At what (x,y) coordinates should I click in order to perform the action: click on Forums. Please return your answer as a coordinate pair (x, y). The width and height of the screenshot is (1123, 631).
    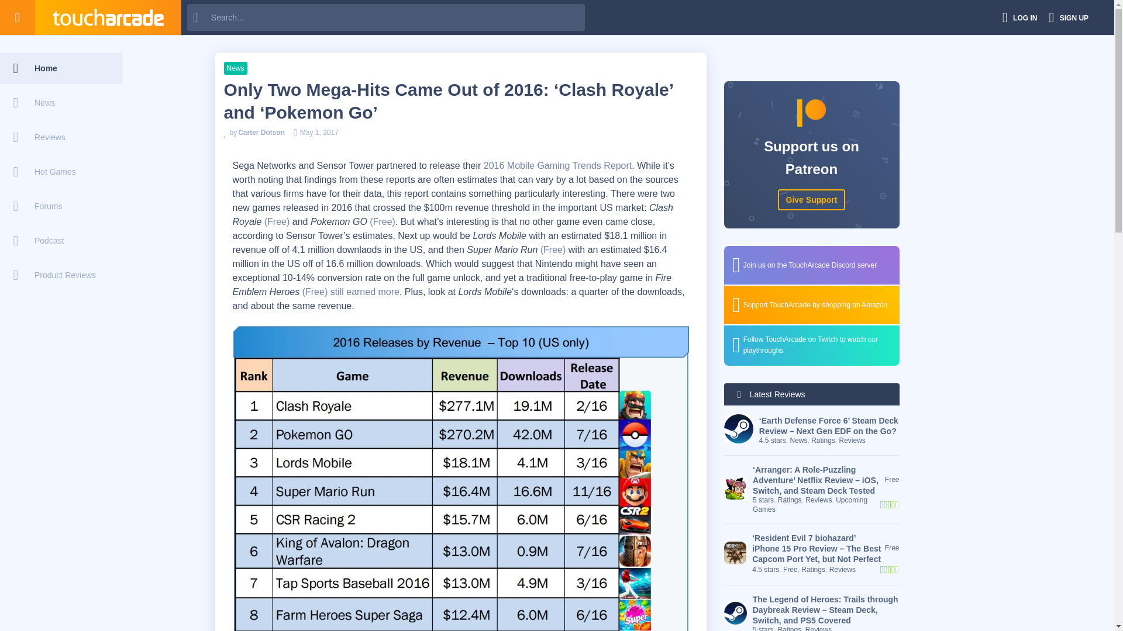
    Looking at the image, I should click on (61, 206).